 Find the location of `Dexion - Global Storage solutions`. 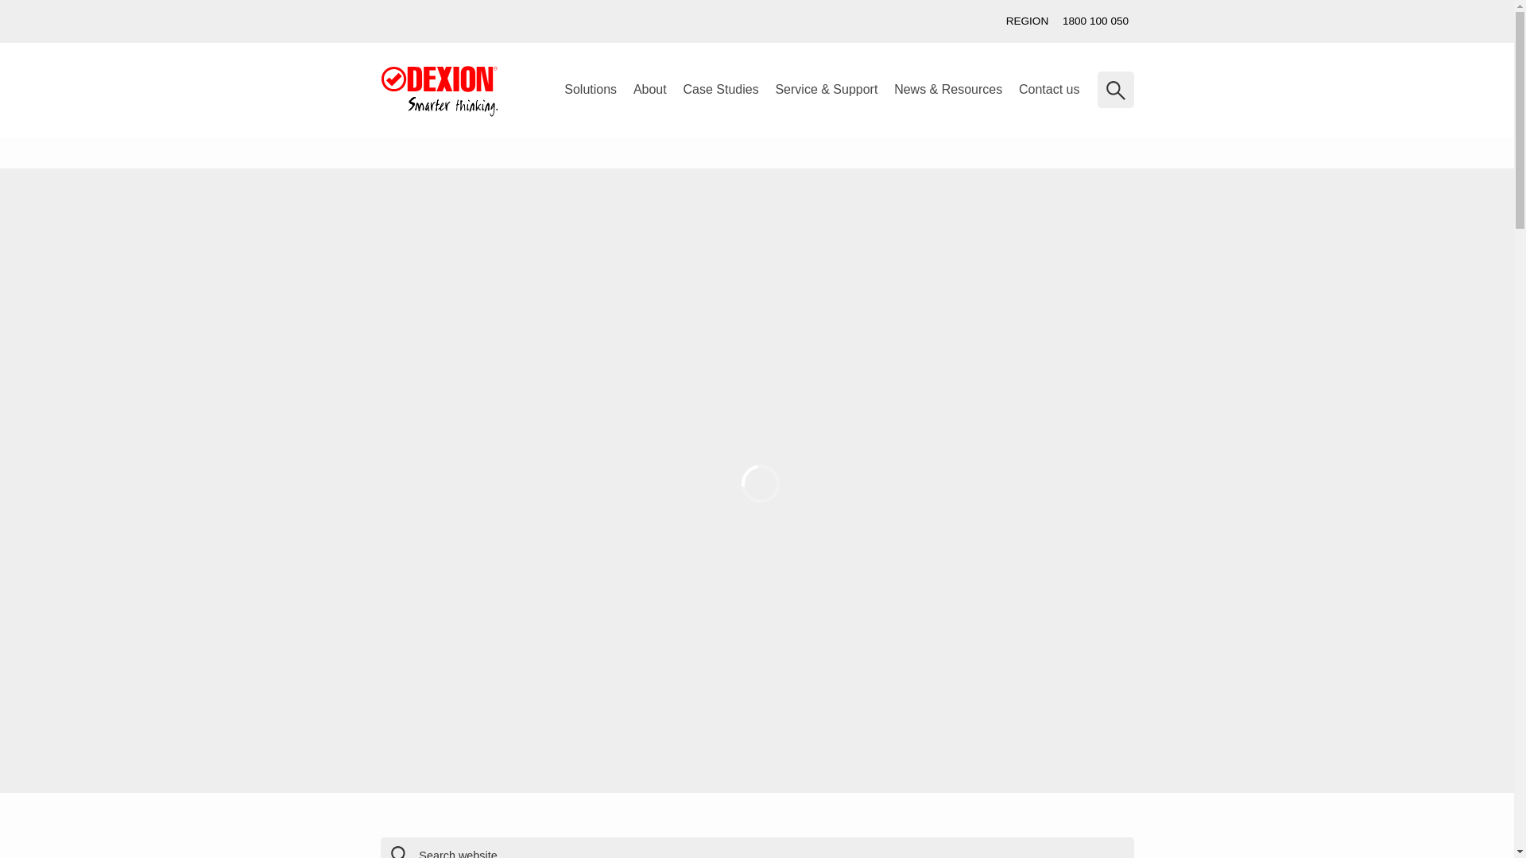

Dexion - Global Storage solutions is located at coordinates (439, 91).